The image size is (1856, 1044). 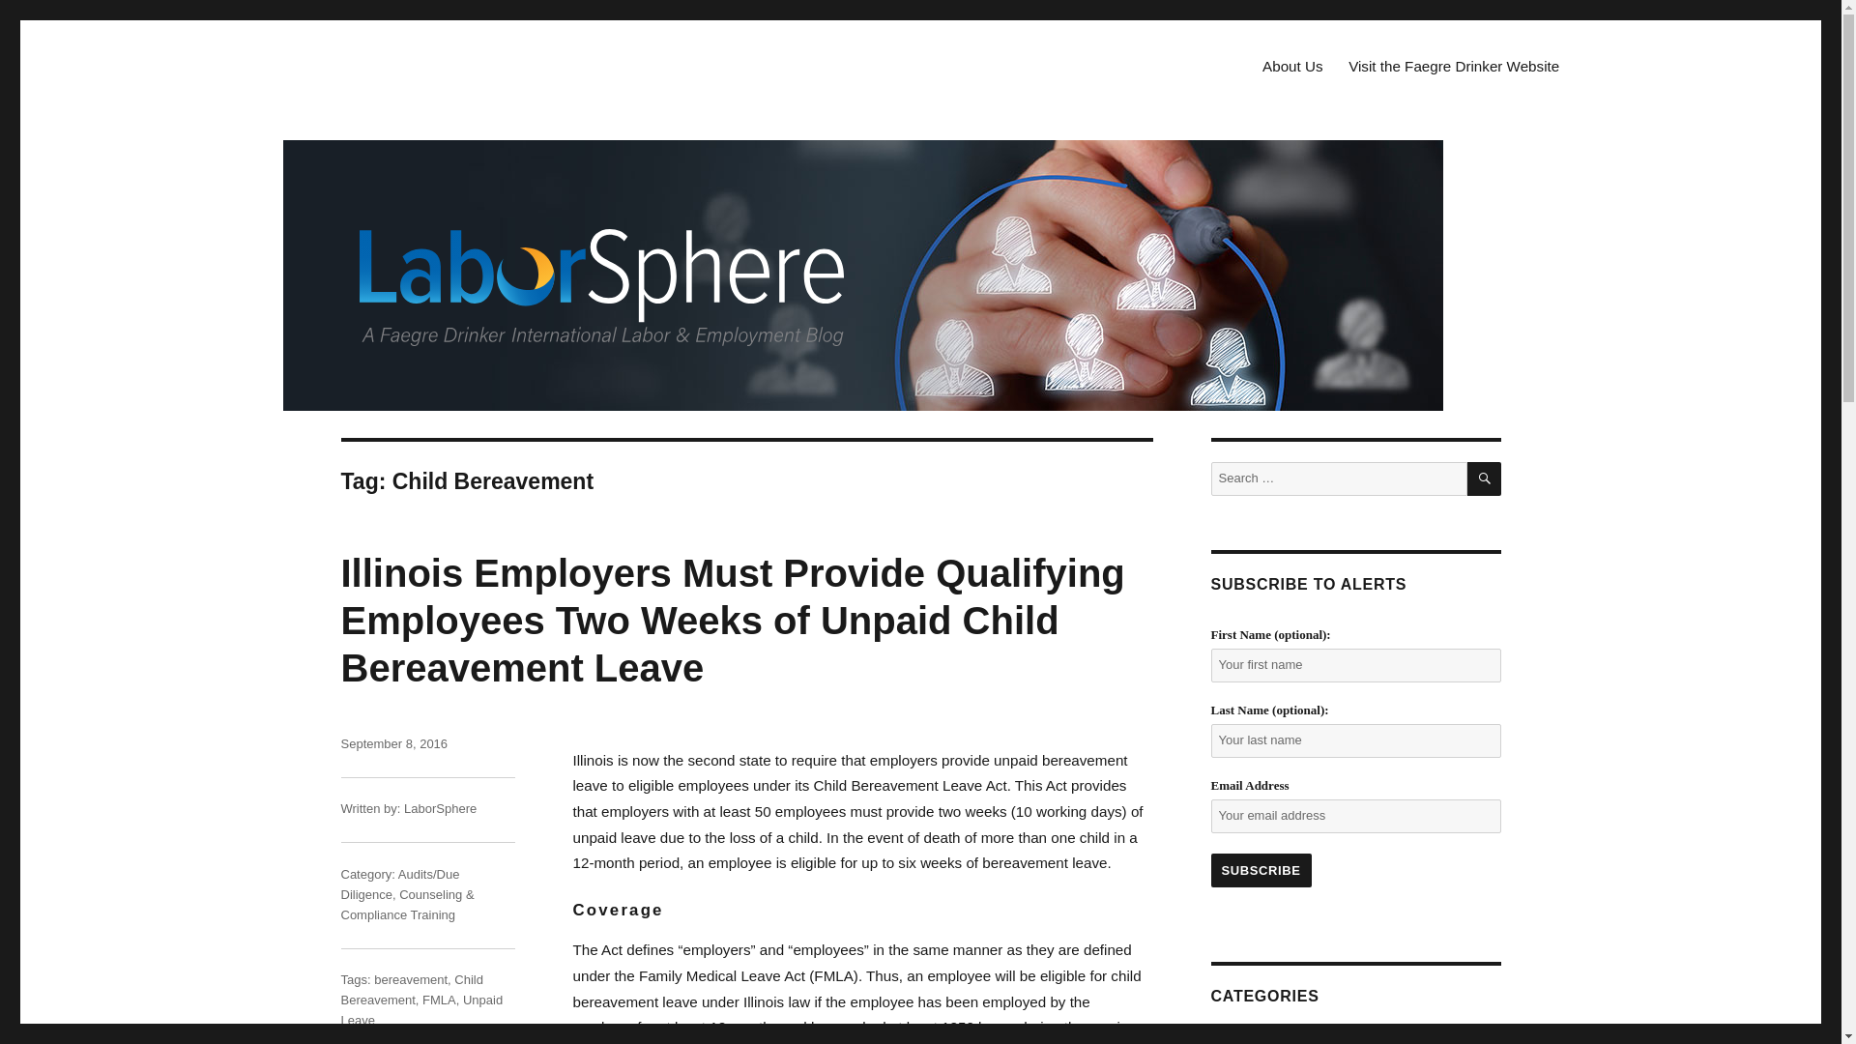 What do you see at coordinates (1260, 870) in the screenshot?
I see `Subscribe` at bounding box center [1260, 870].